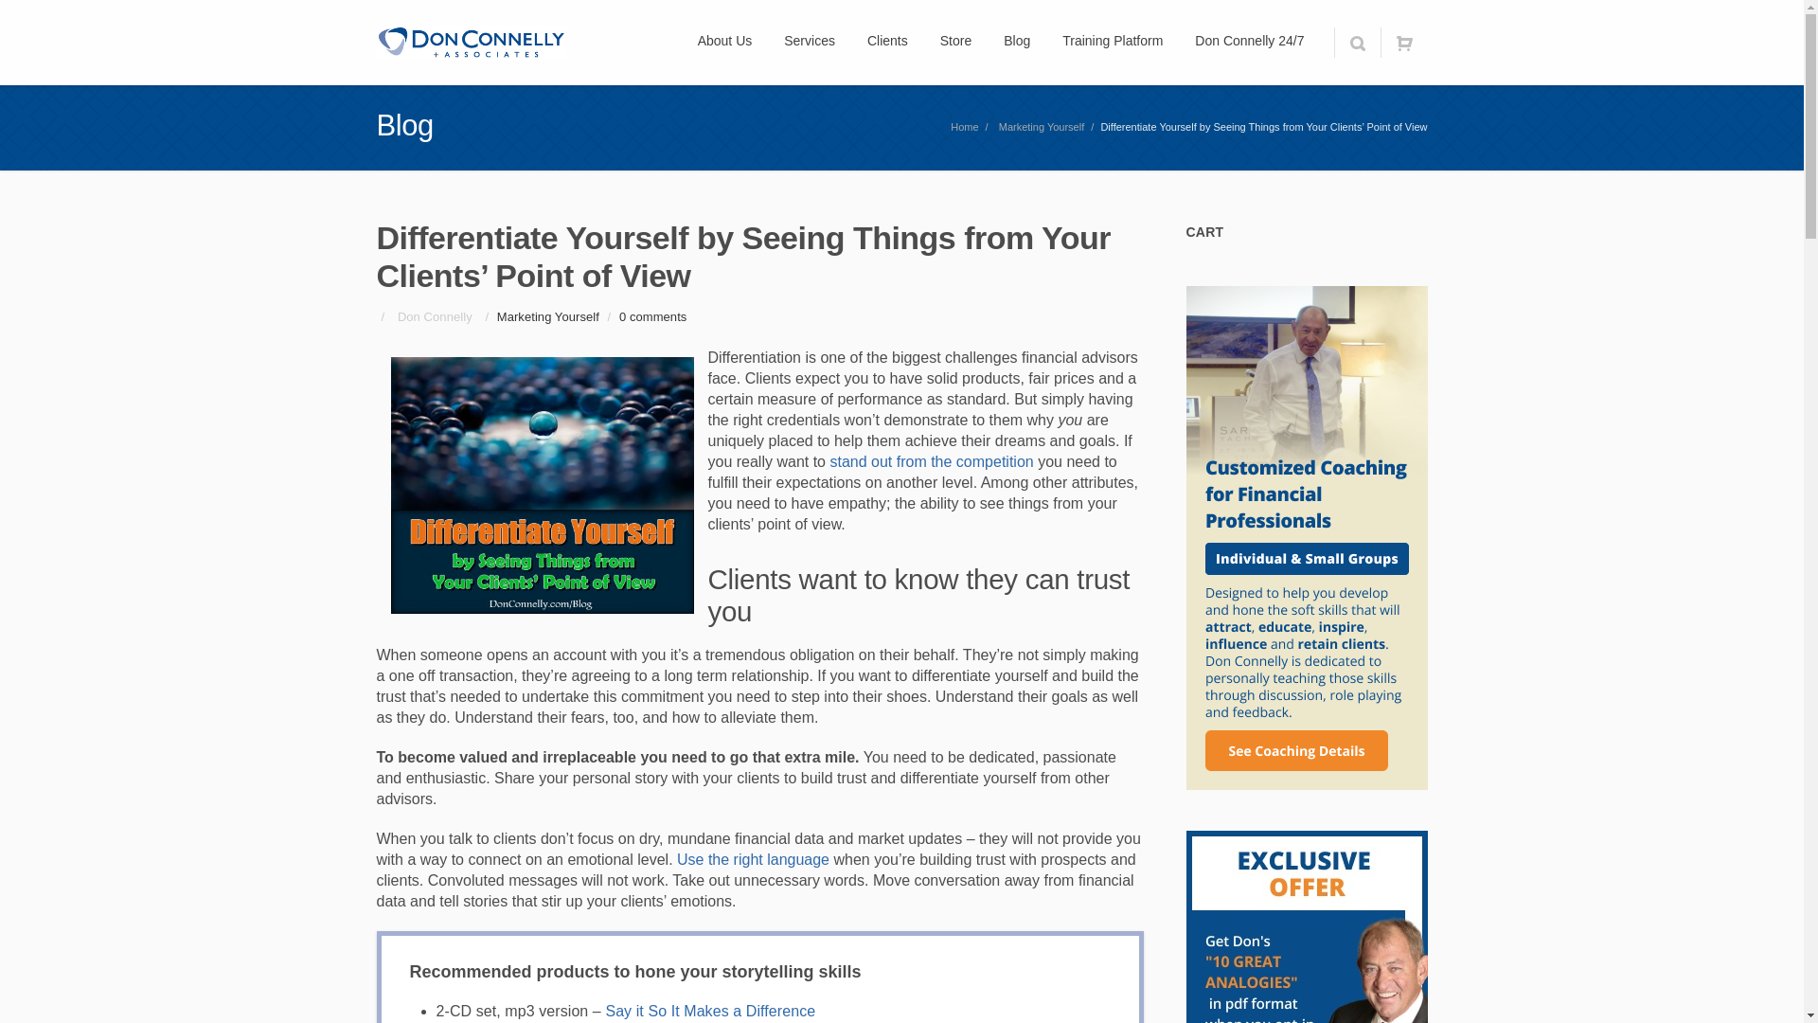  Describe the element at coordinates (710, 1011) in the screenshot. I see `Say it So It Makes a Difference` at that location.